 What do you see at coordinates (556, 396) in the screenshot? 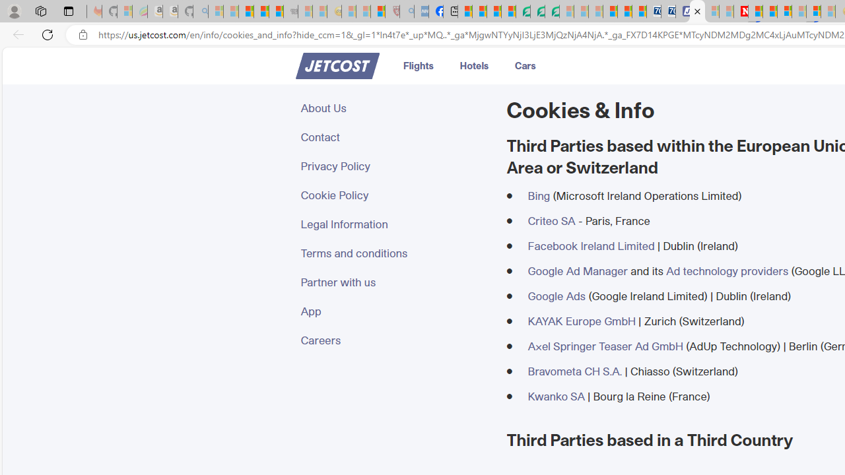
I see `Kwanko SA` at bounding box center [556, 396].